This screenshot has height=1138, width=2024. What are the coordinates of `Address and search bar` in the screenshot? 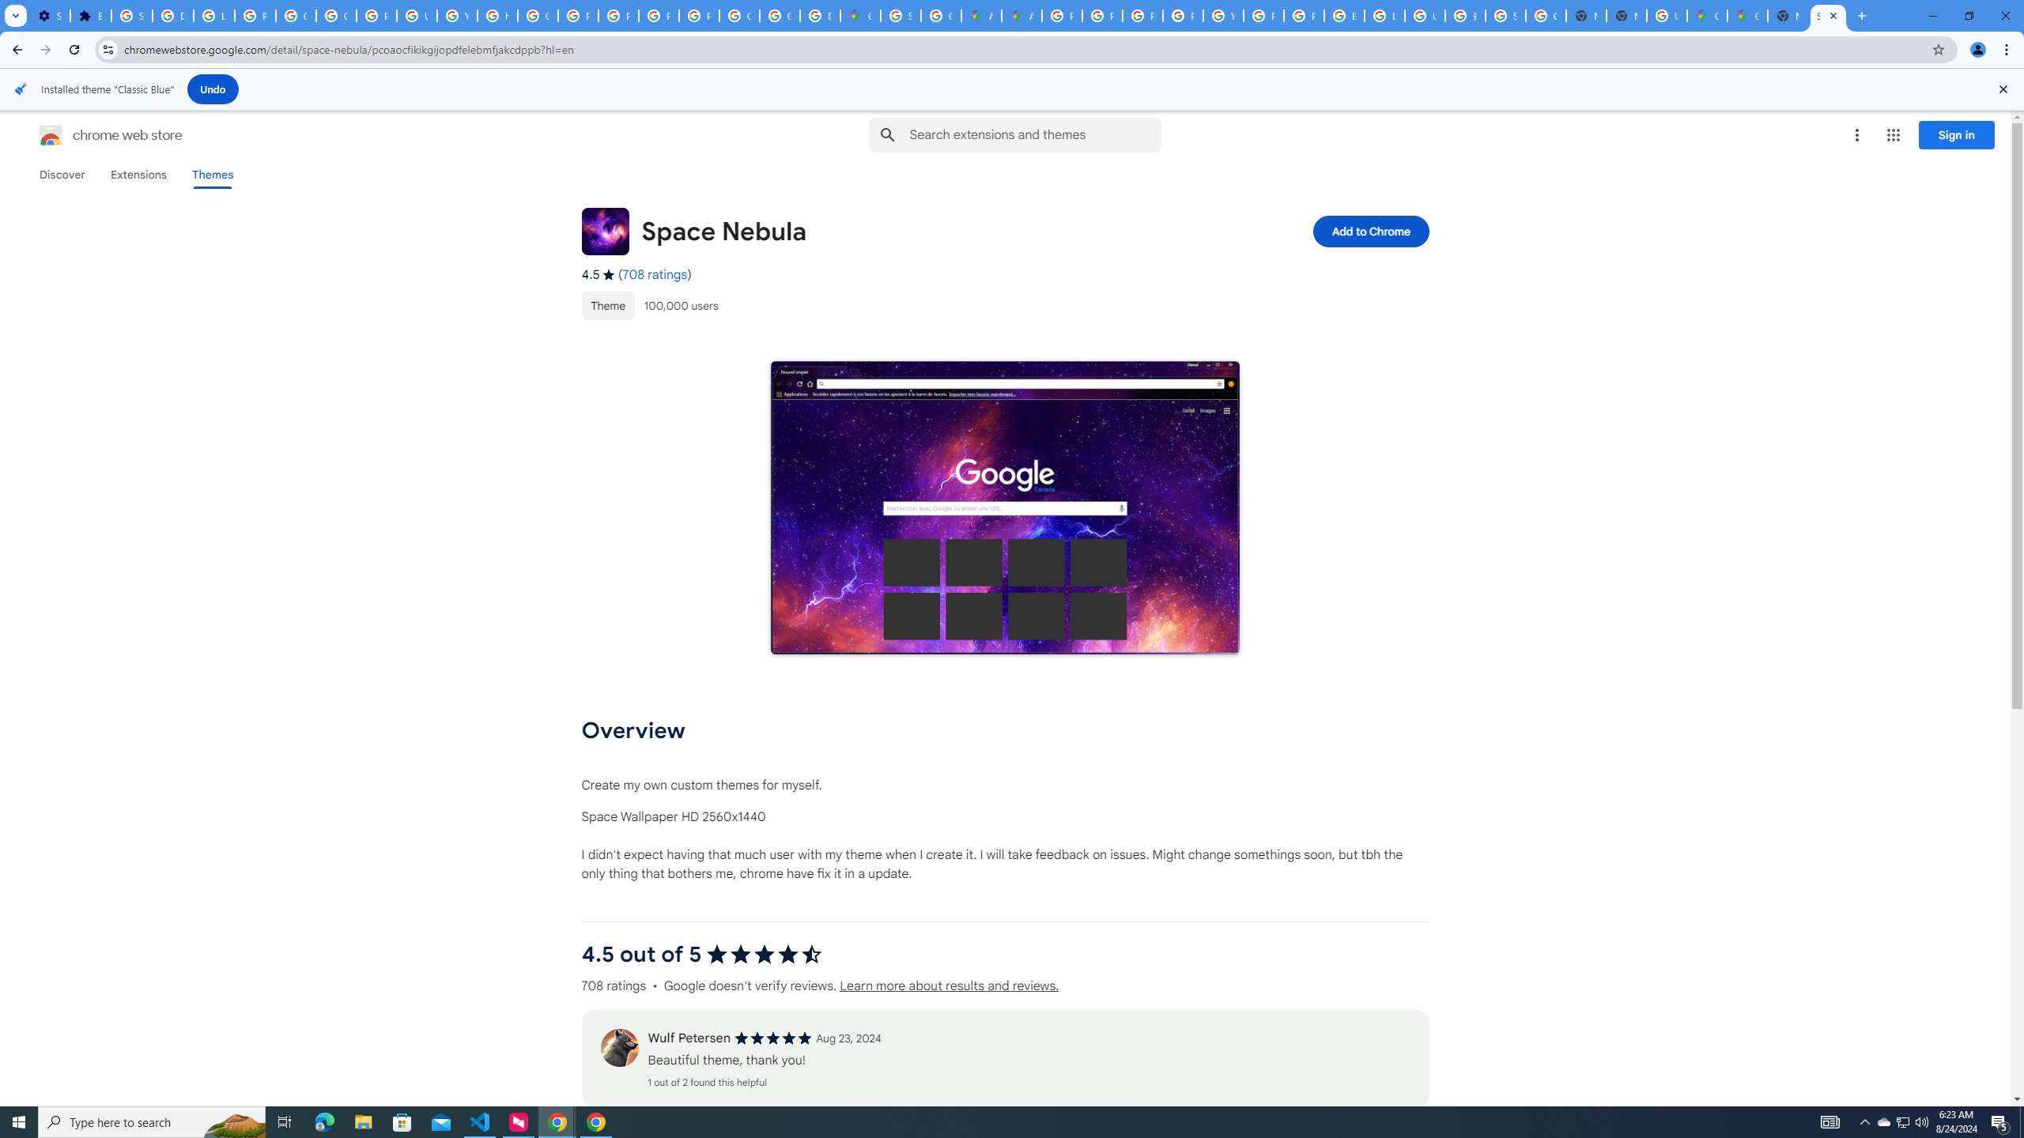 It's located at (1023, 49).